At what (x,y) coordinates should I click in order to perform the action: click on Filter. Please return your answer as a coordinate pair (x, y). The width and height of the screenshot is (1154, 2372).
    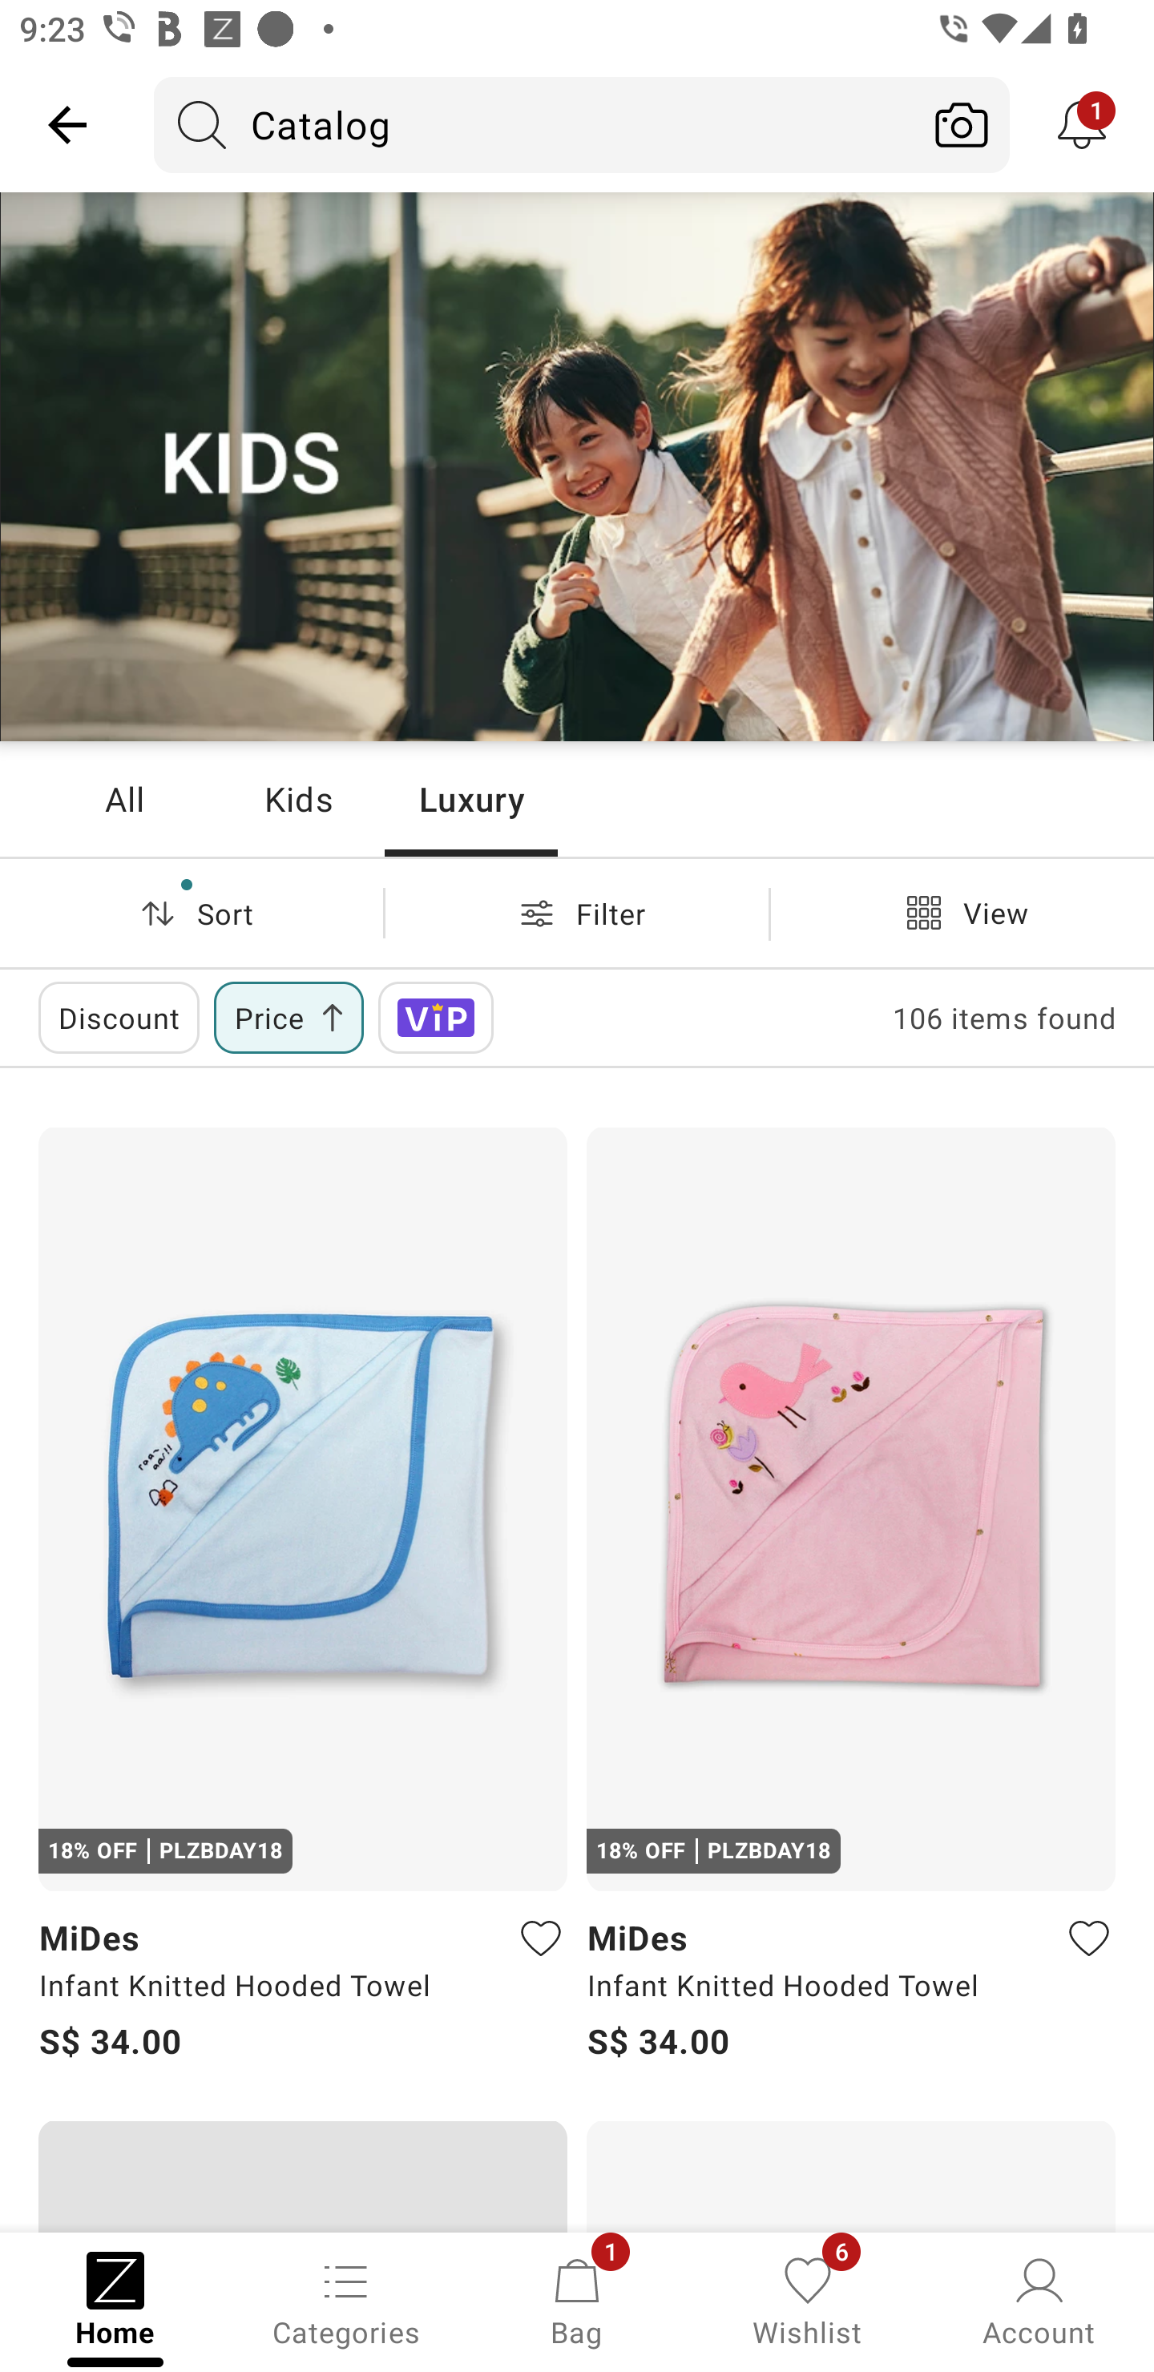
    Looking at the image, I should click on (577, 913).